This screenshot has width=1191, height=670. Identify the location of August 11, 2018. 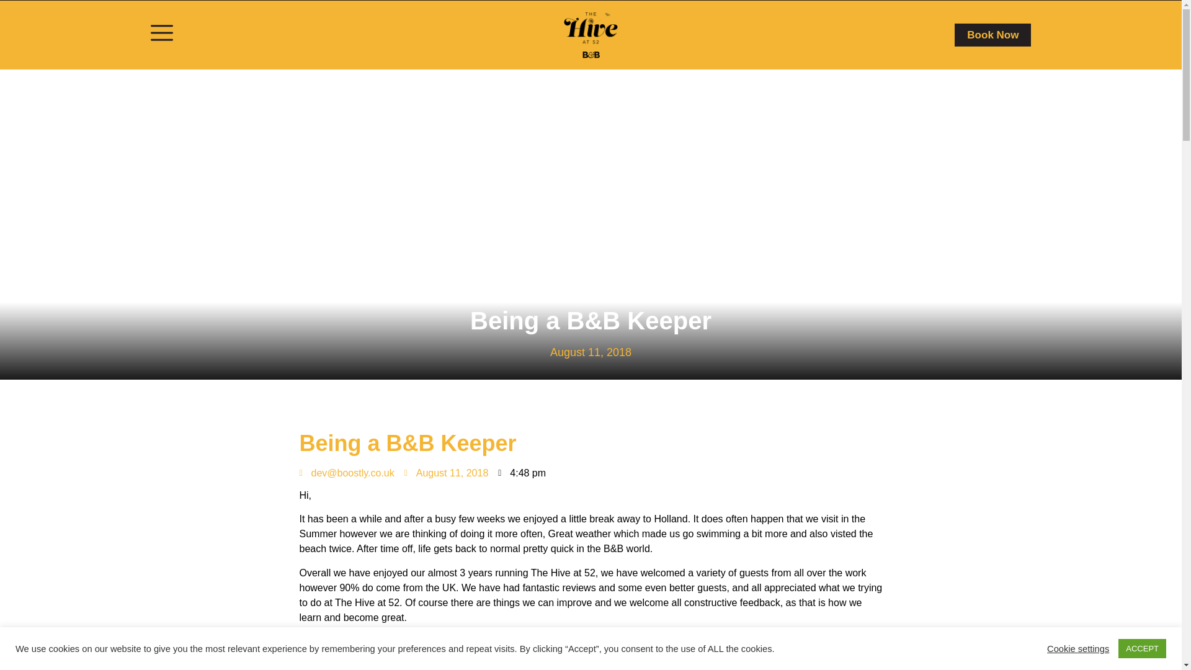
(447, 473).